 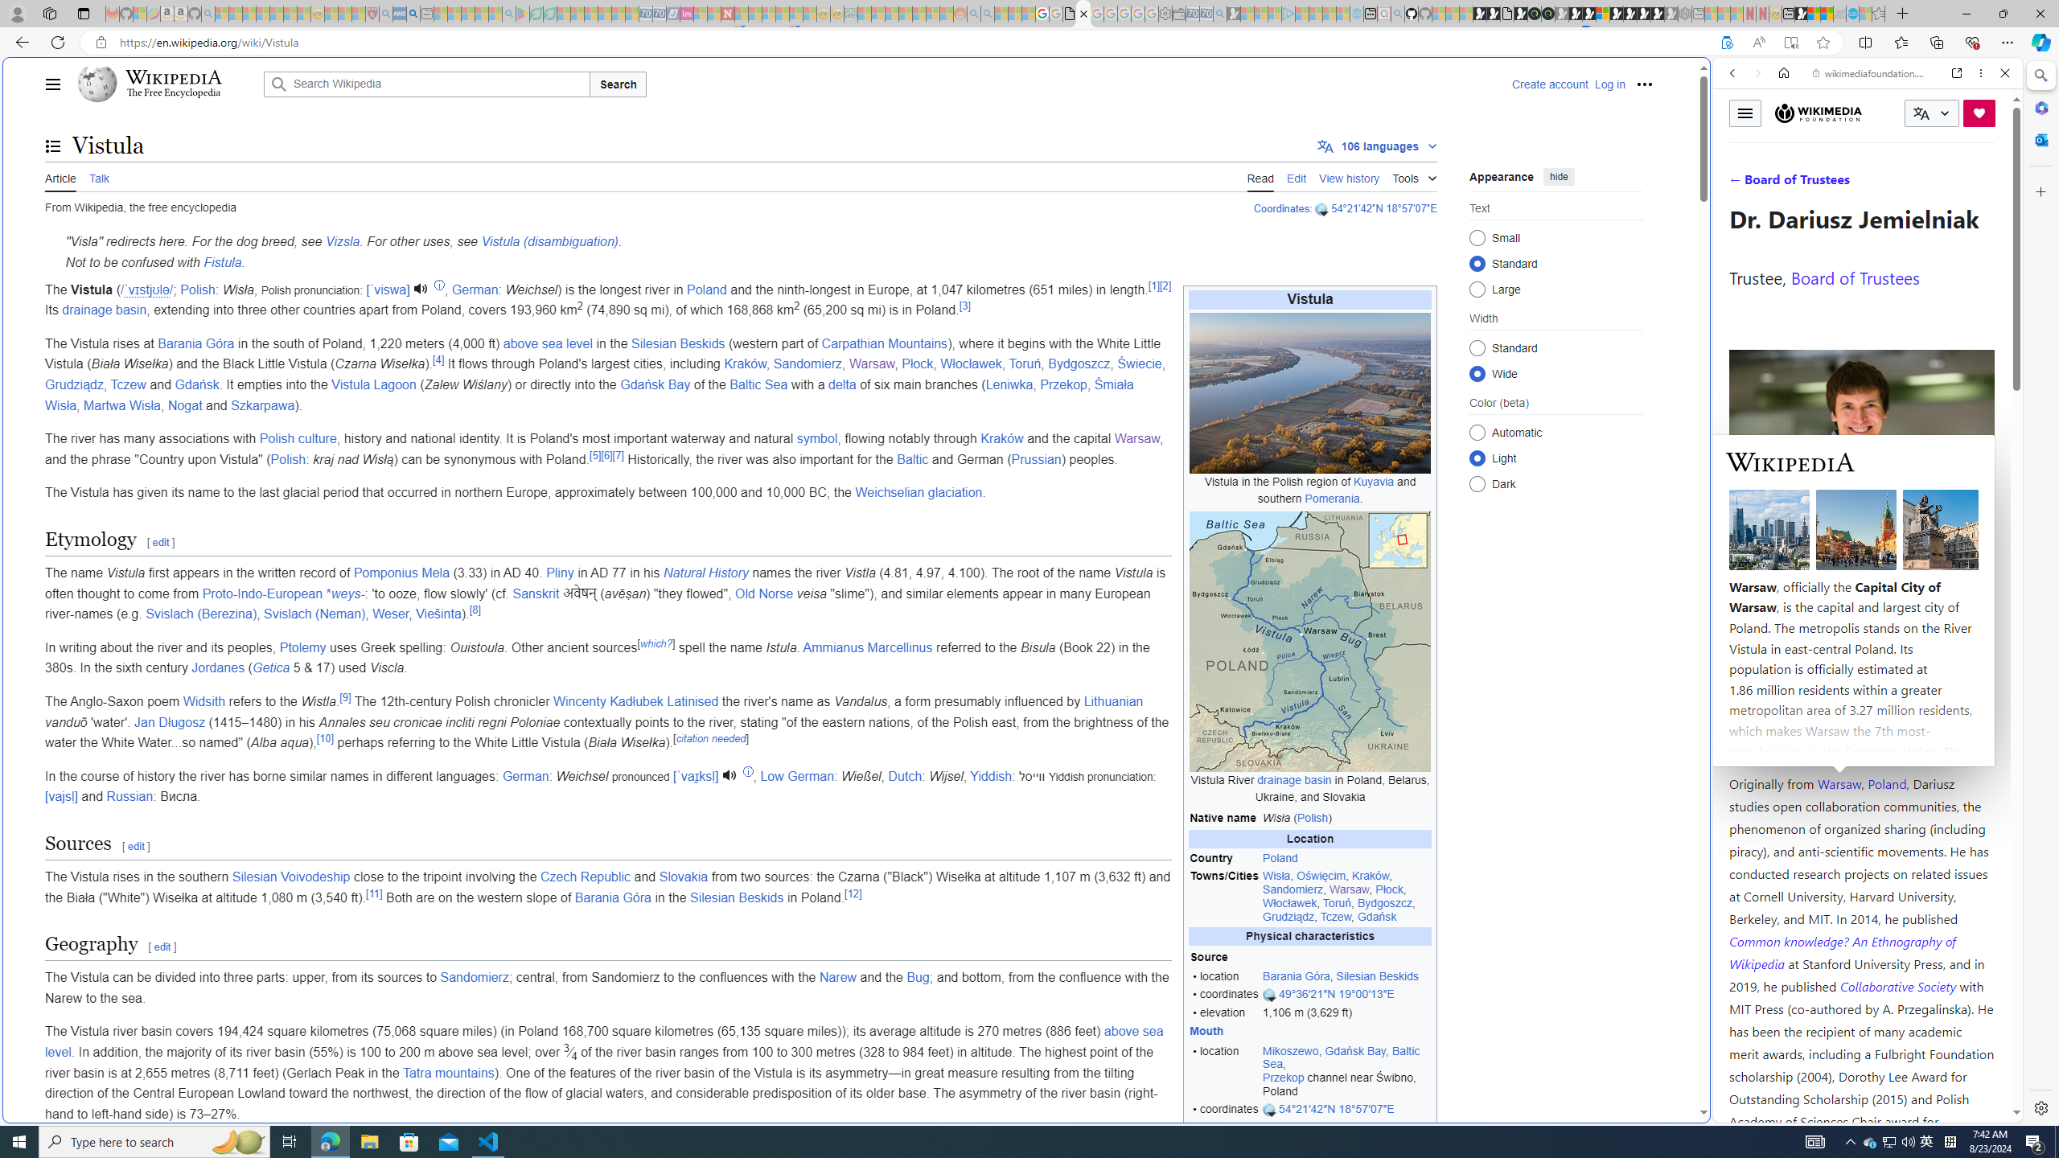 I want to click on Play audio, so click(x=730, y=775).